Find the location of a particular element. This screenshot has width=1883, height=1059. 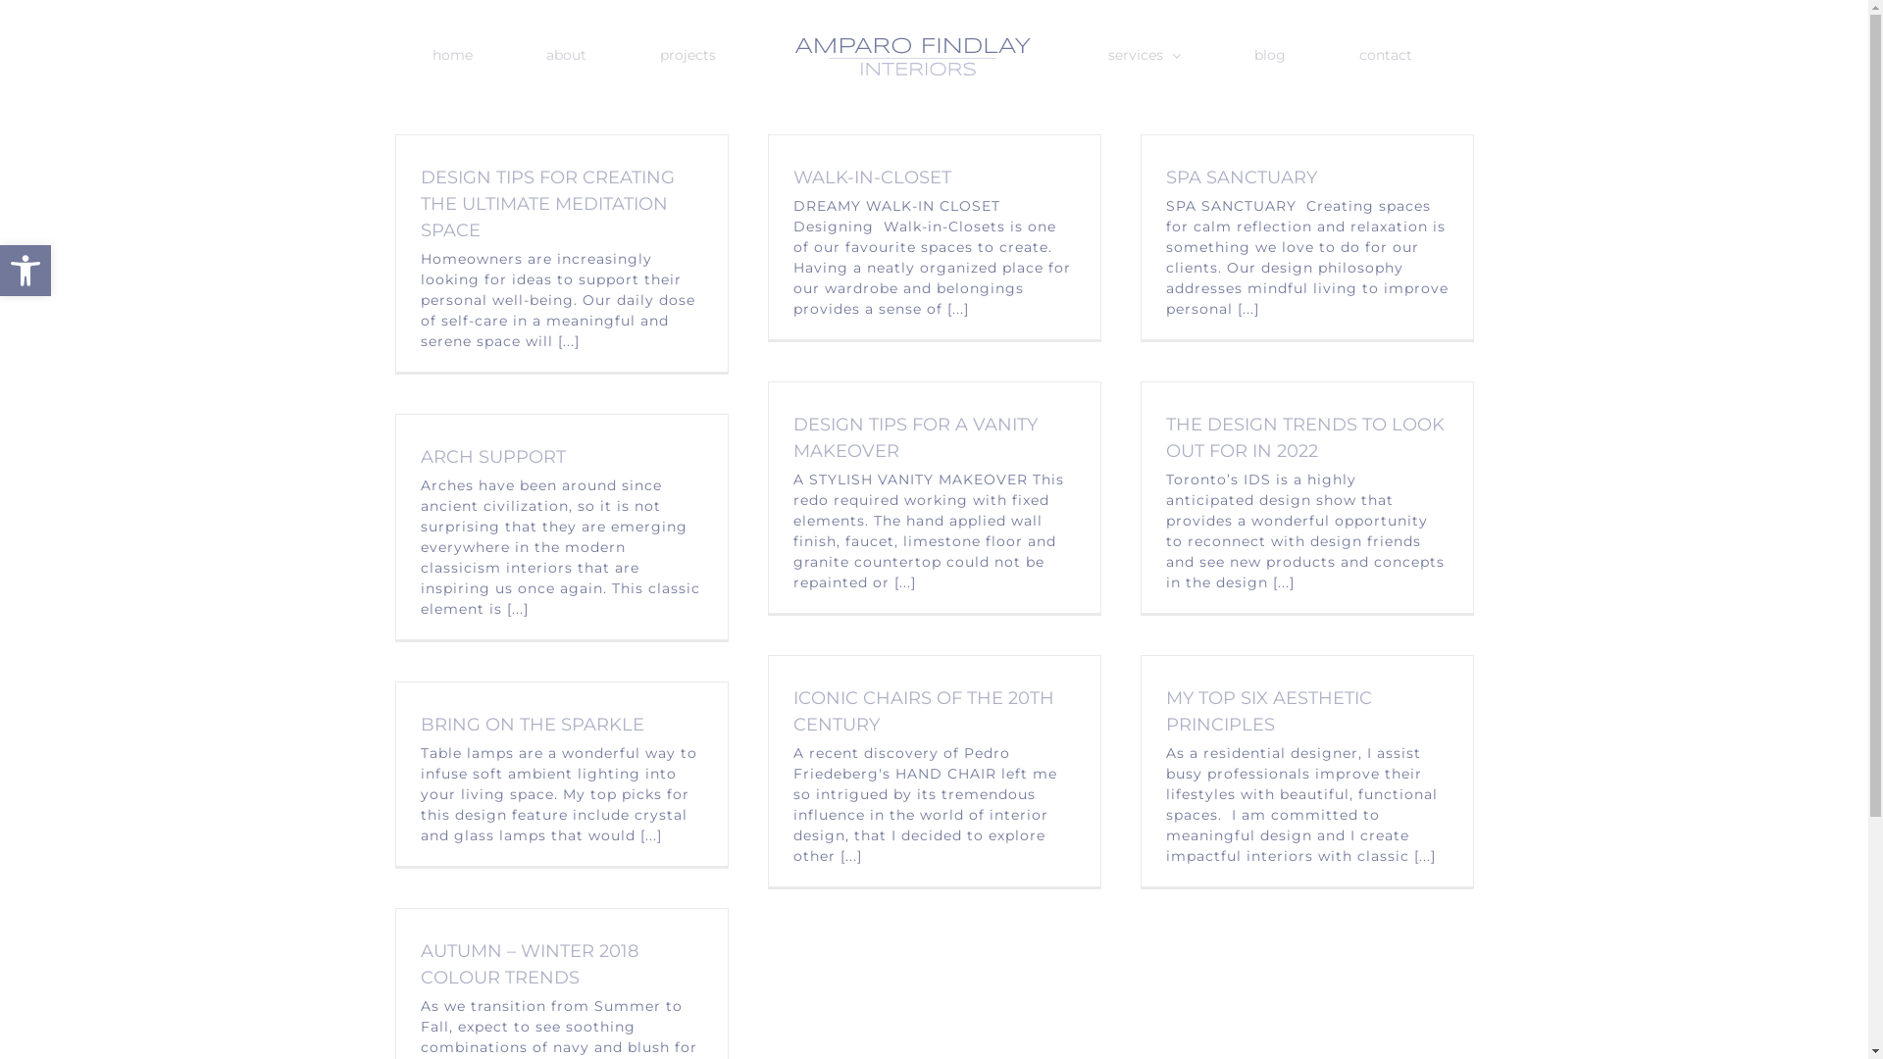

contact is located at coordinates (1385, 55).